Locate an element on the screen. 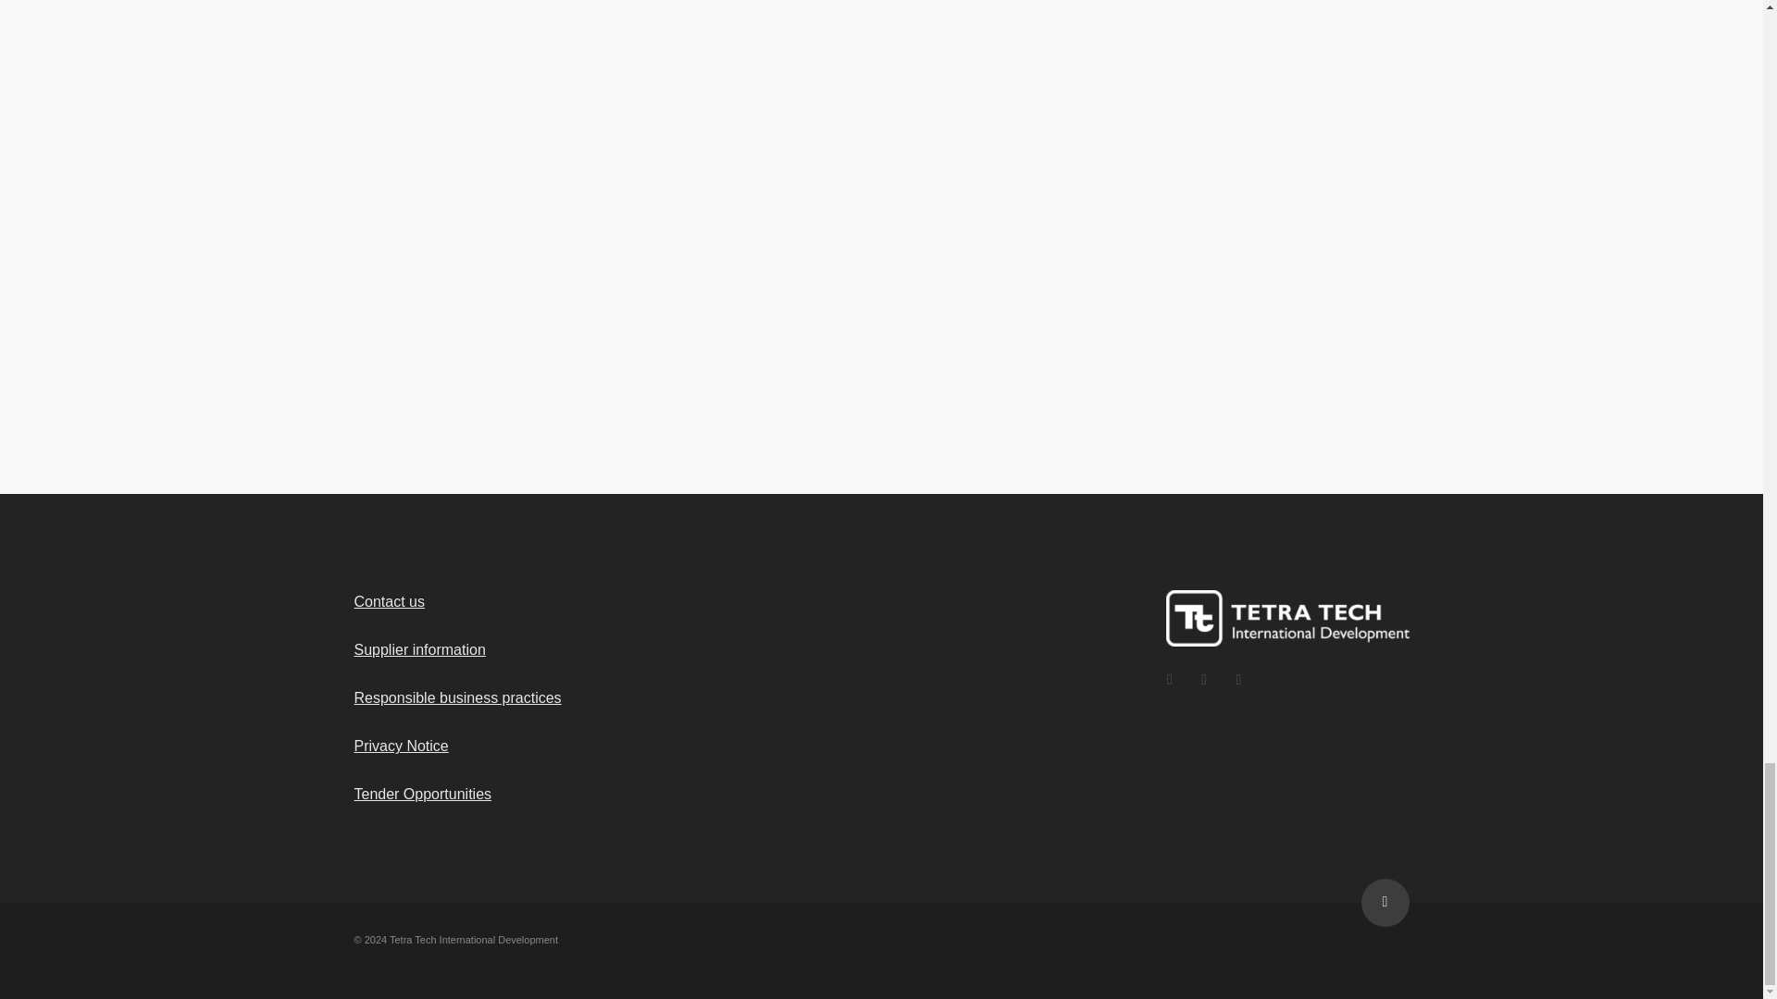 The height and width of the screenshot is (999, 1777). Responsible business practices is located at coordinates (457, 697).